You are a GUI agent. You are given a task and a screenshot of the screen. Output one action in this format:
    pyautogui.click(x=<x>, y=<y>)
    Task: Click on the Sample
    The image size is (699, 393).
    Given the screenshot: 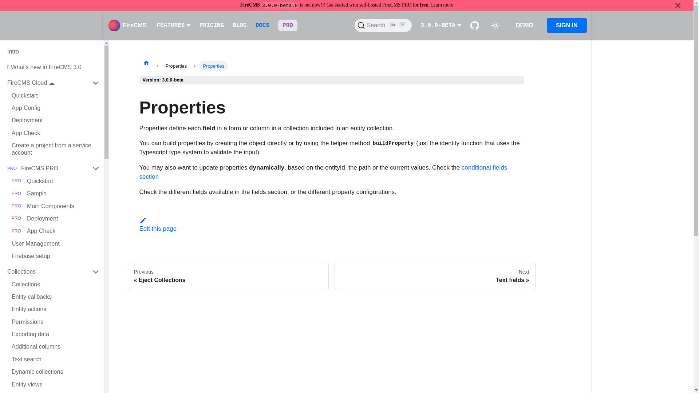 What is the action you would take?
    pyautogui.click(x=55, y=194)
    